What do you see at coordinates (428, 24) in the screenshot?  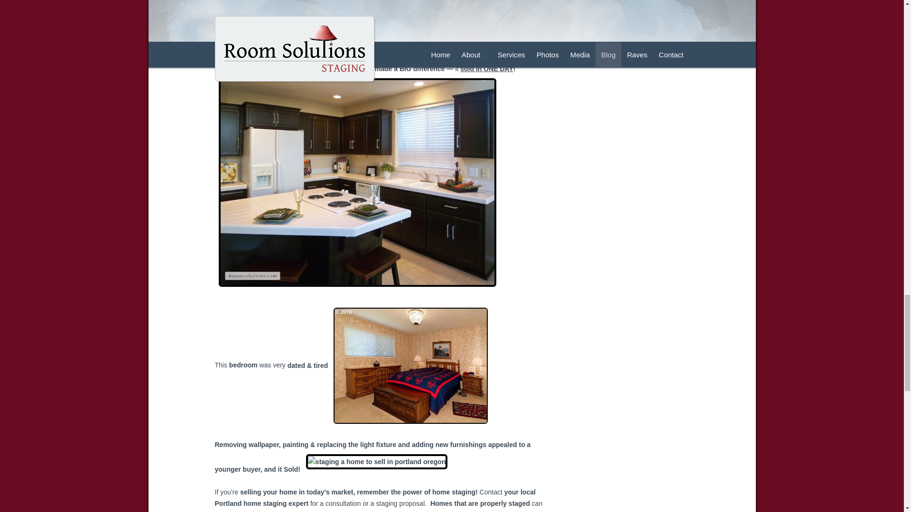 I see `home staging beaverton oregon` at bounding box center [428, 24].